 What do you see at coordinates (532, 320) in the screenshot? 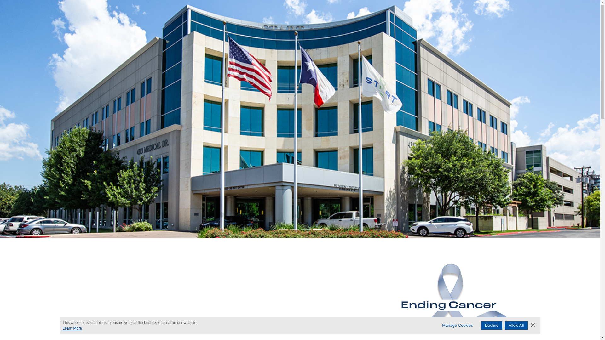
I see `Dismiss Banner` at bounding box center [532, 320].